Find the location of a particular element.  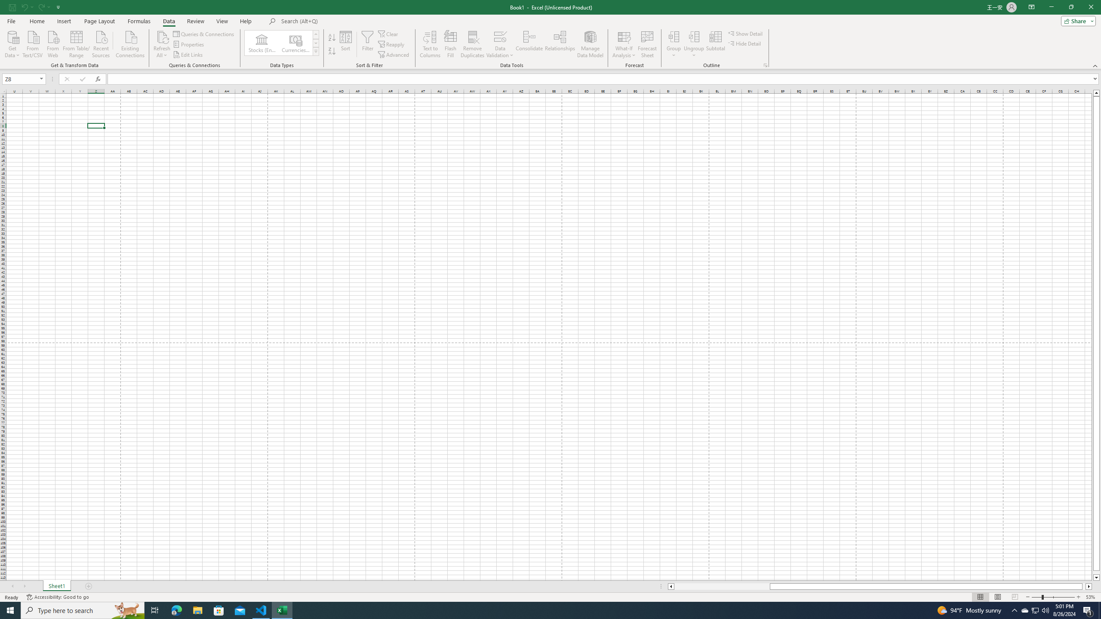

Queries & Connections is located at coordinates (204, 34).